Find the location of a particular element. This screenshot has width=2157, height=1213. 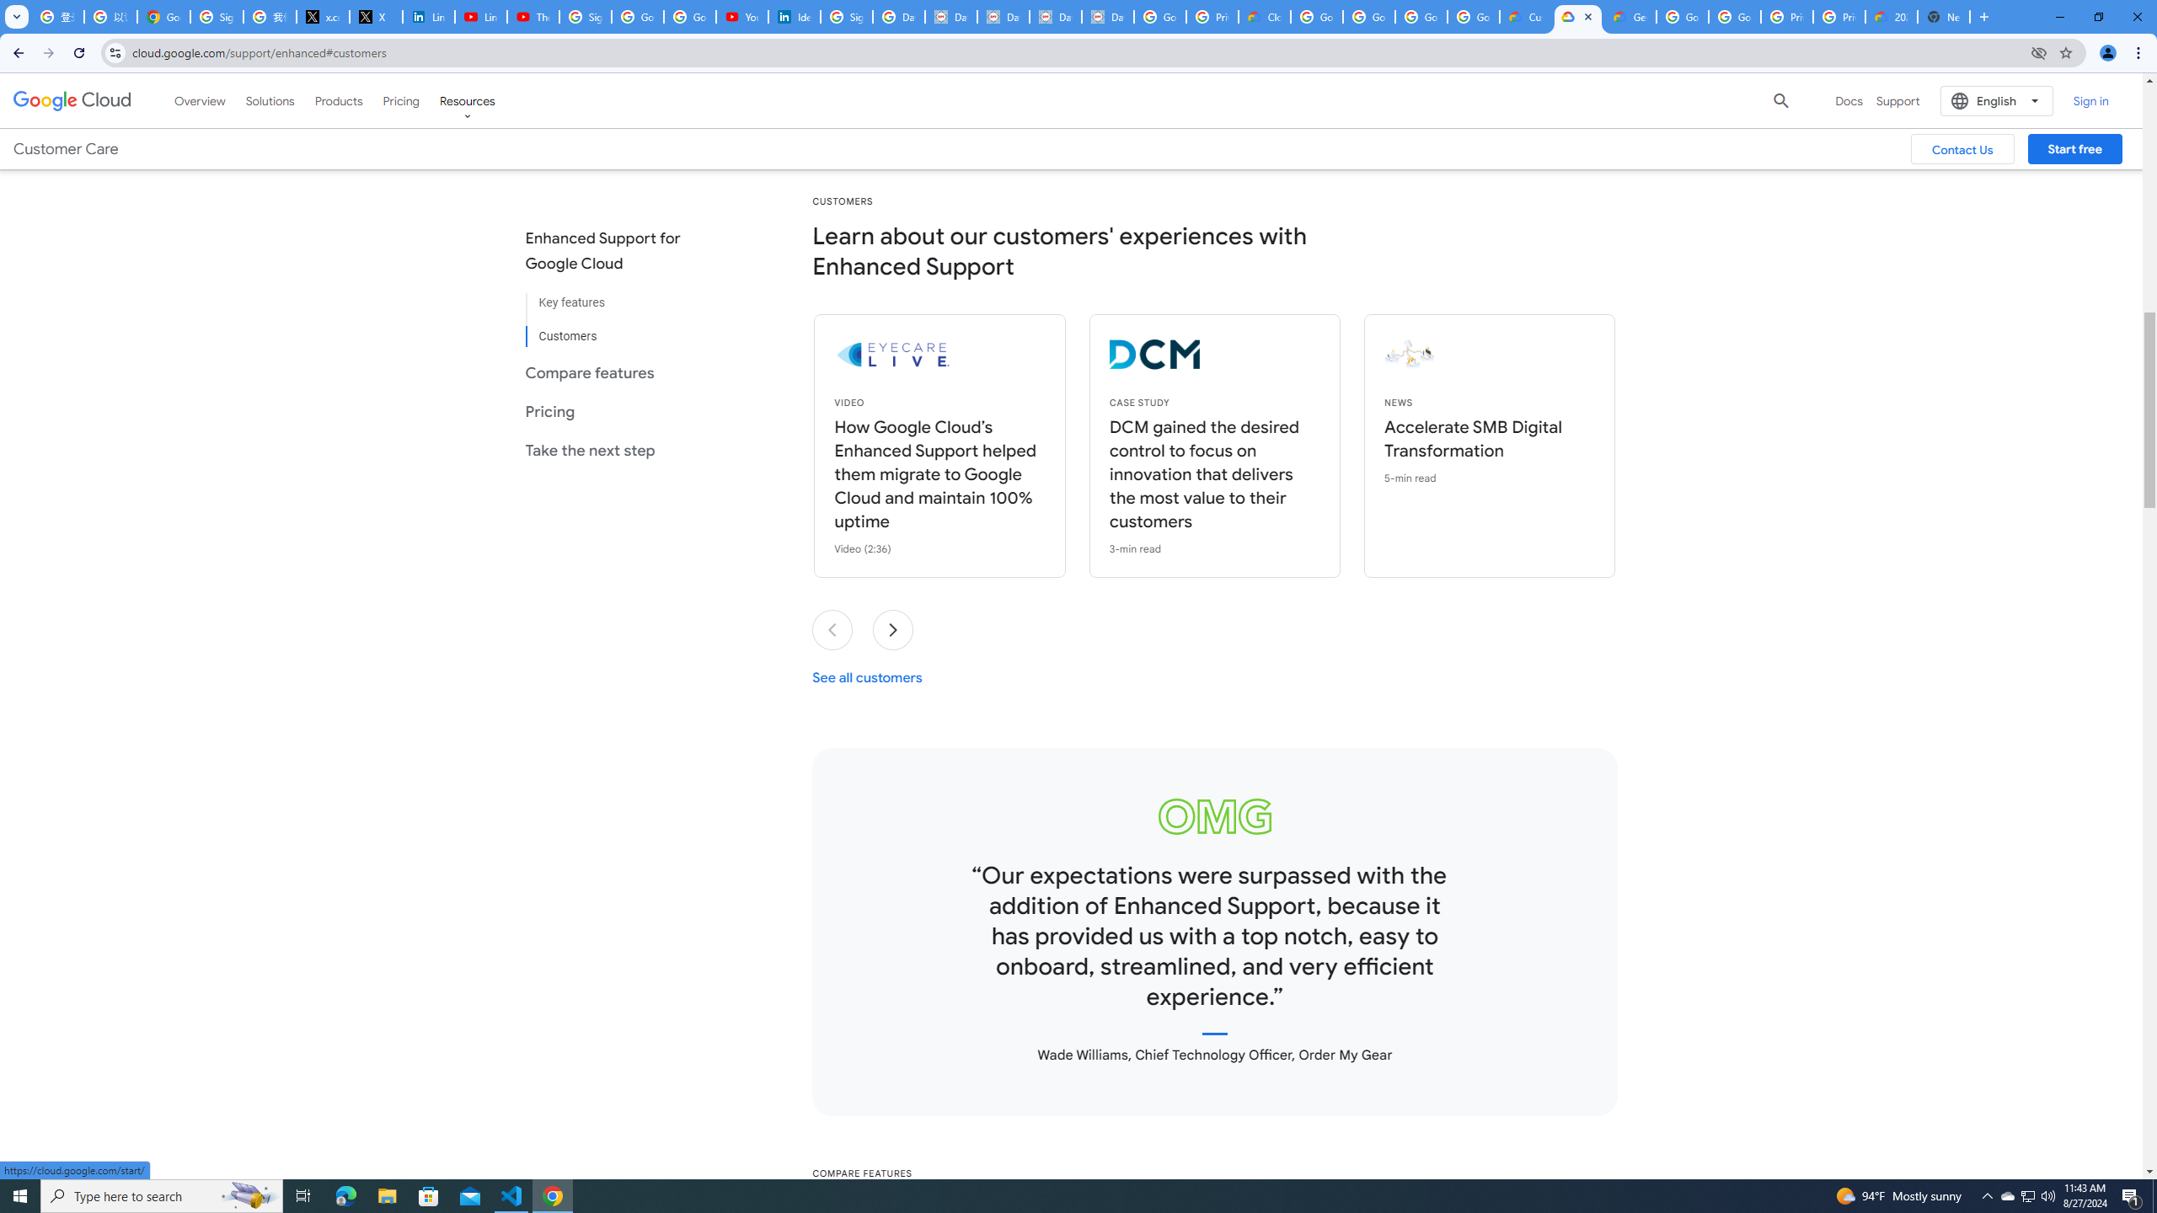

Key features is located at coordinates (617, 303).